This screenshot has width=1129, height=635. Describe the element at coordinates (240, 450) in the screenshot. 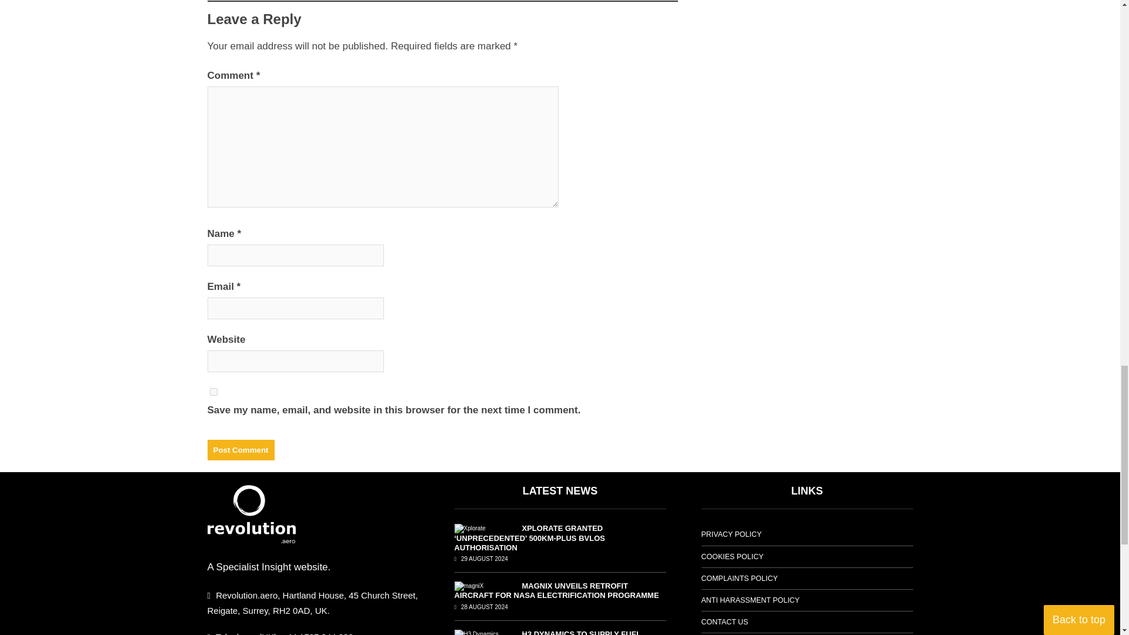

I see `Post Comment` at that location.